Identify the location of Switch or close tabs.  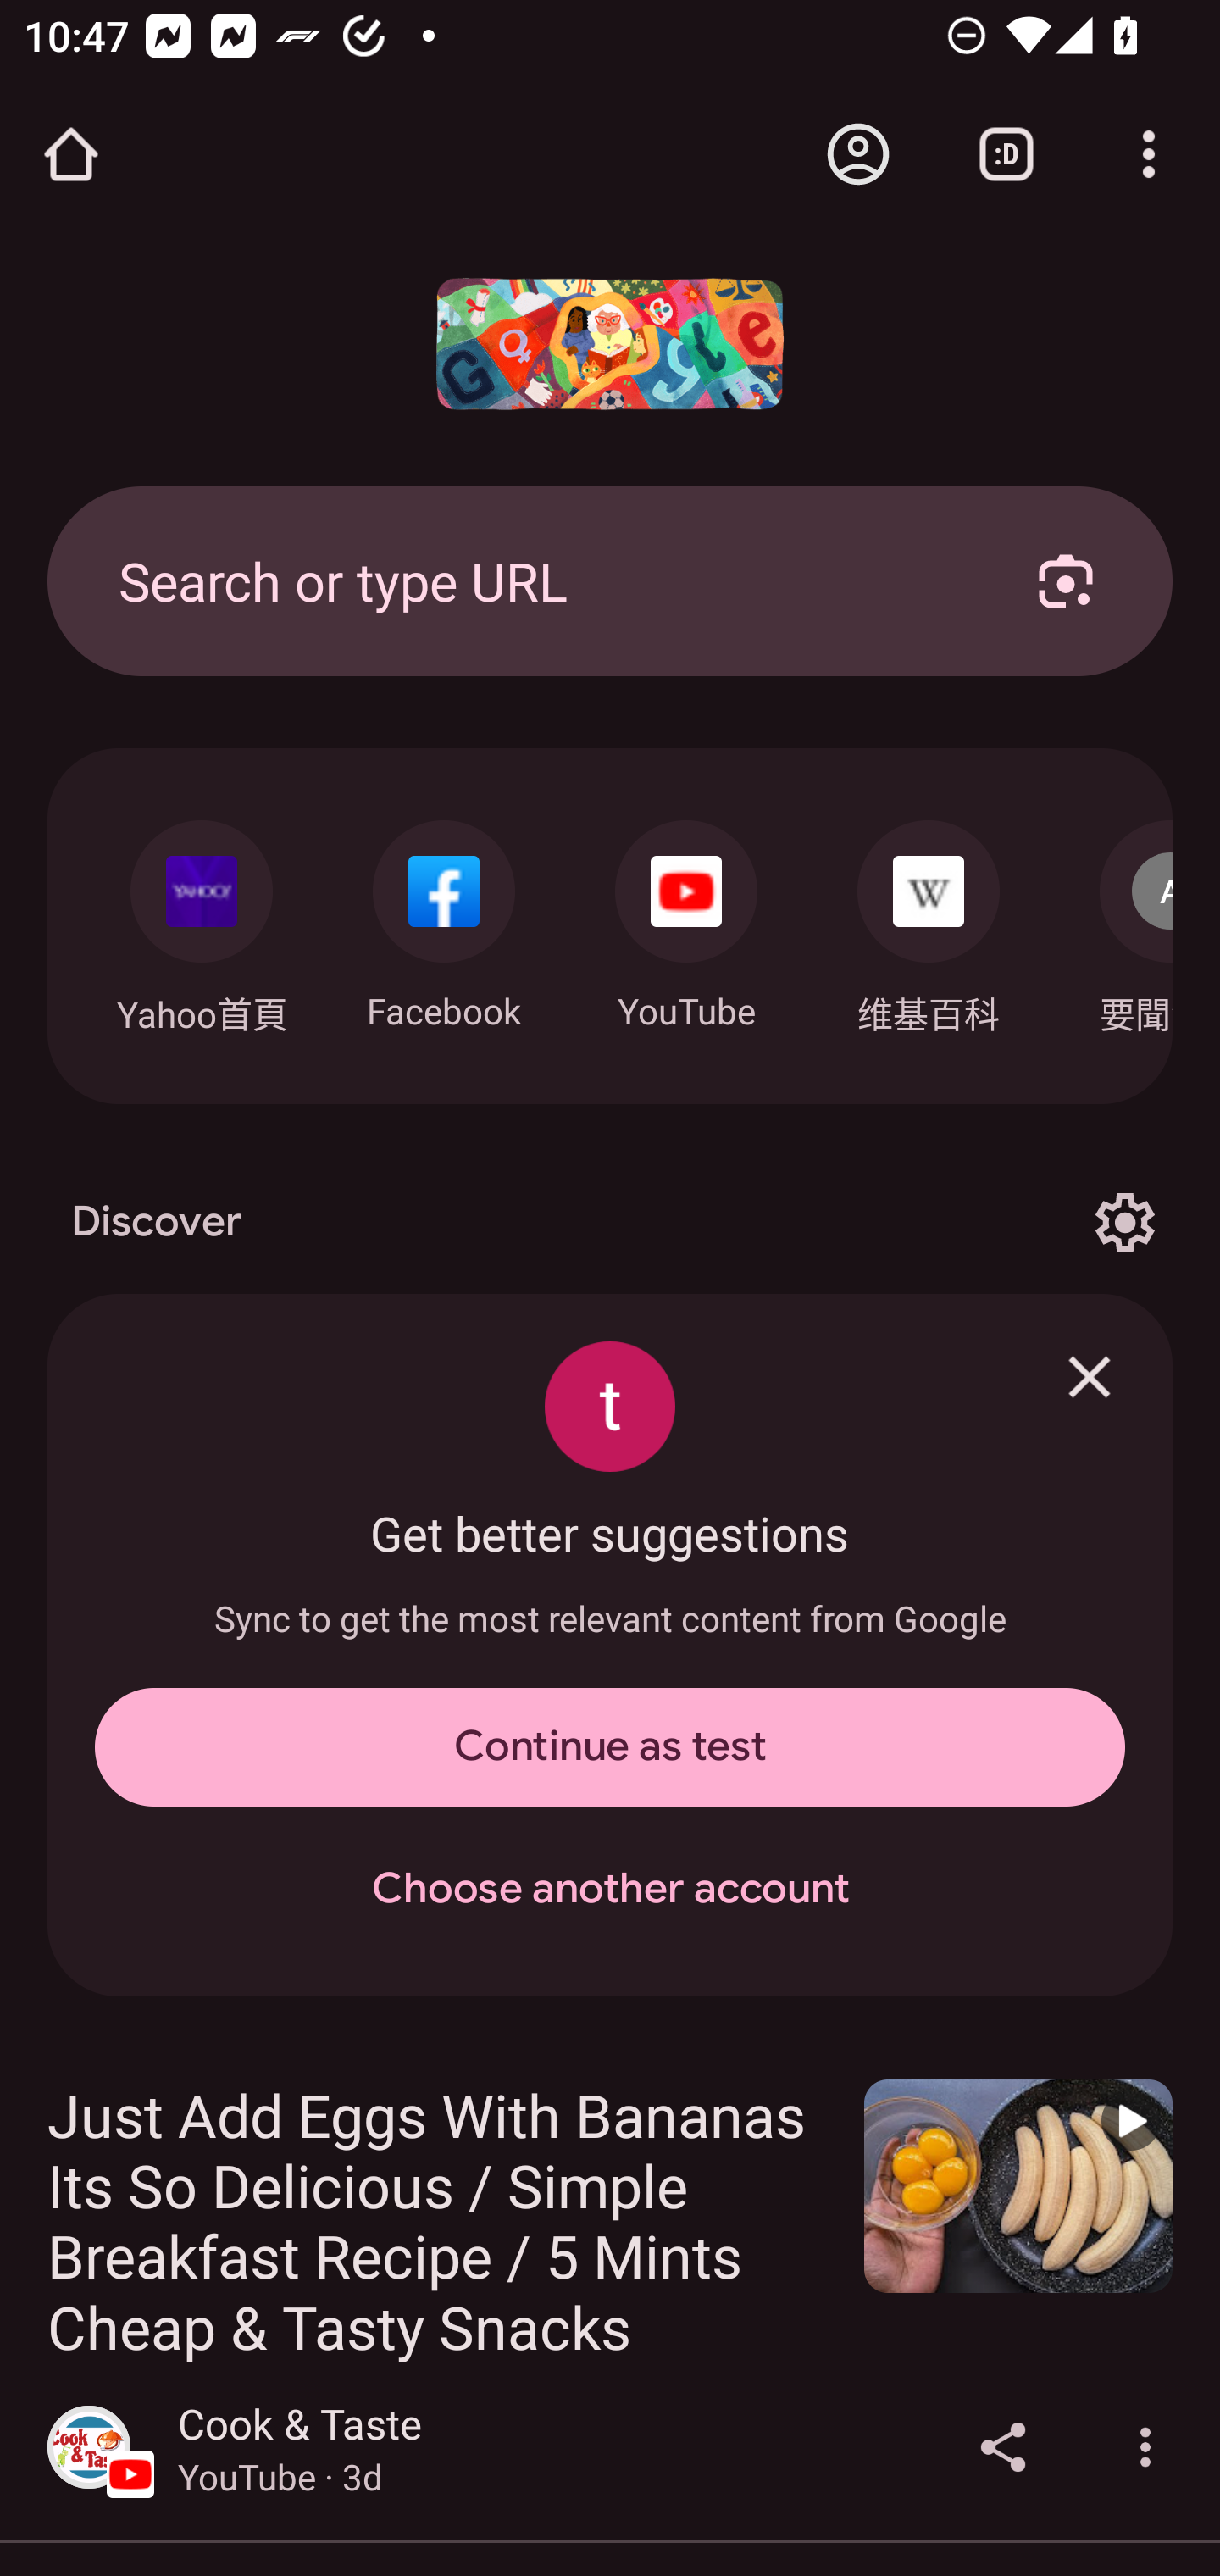
(1006, 154).